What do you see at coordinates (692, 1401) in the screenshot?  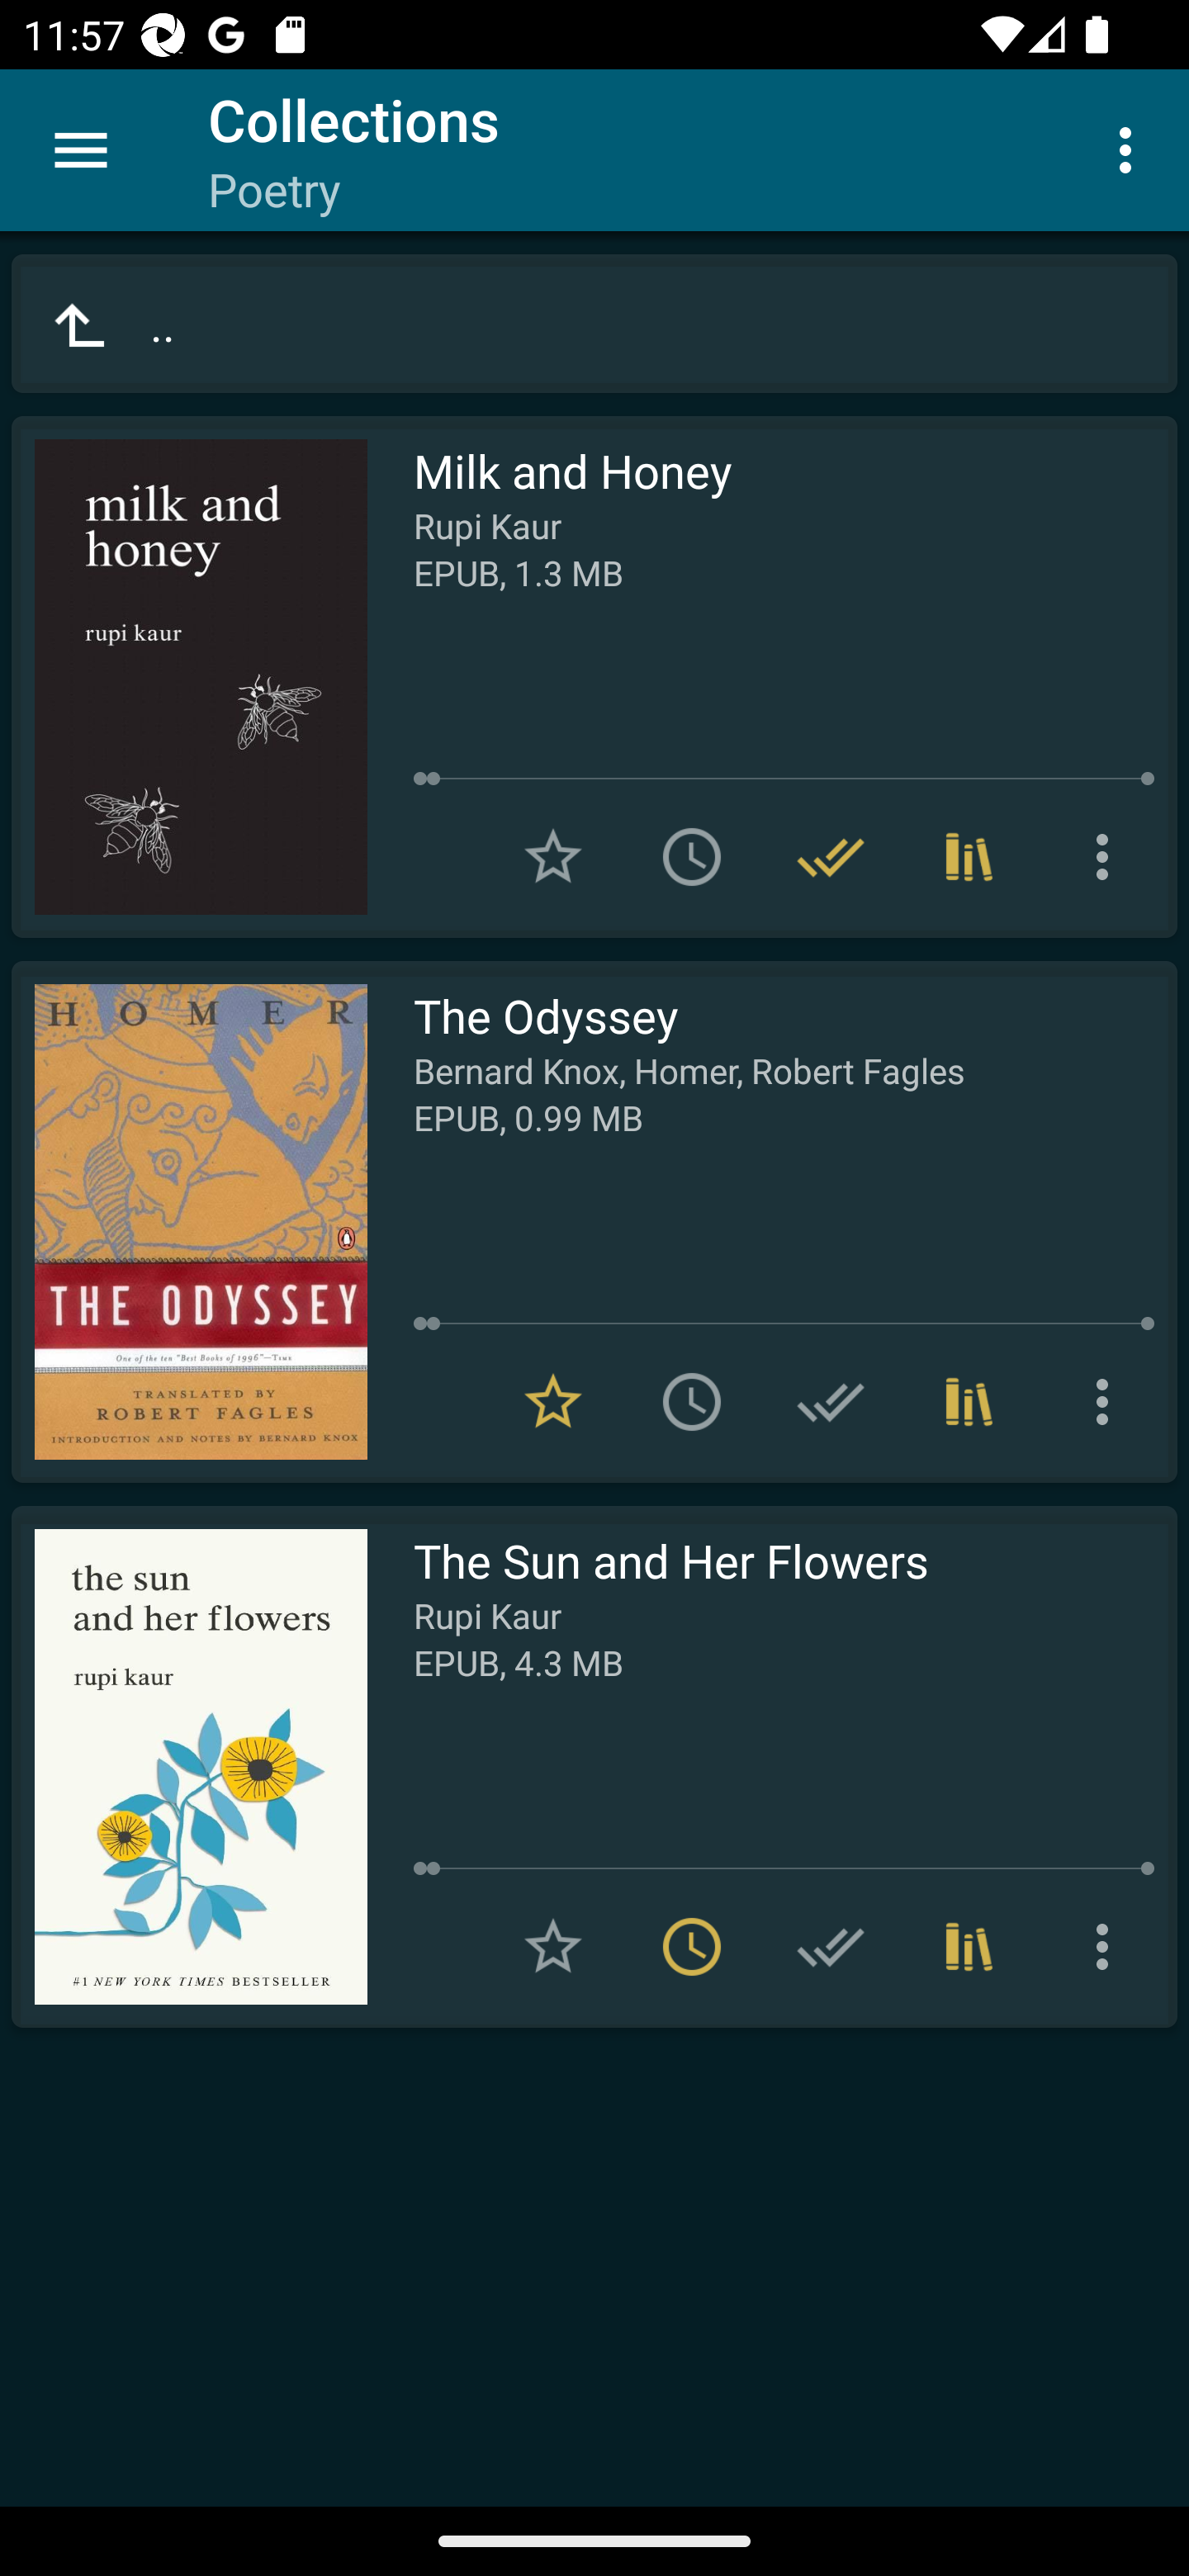 I see `Add to To read` at bounding box center [692, 1401].